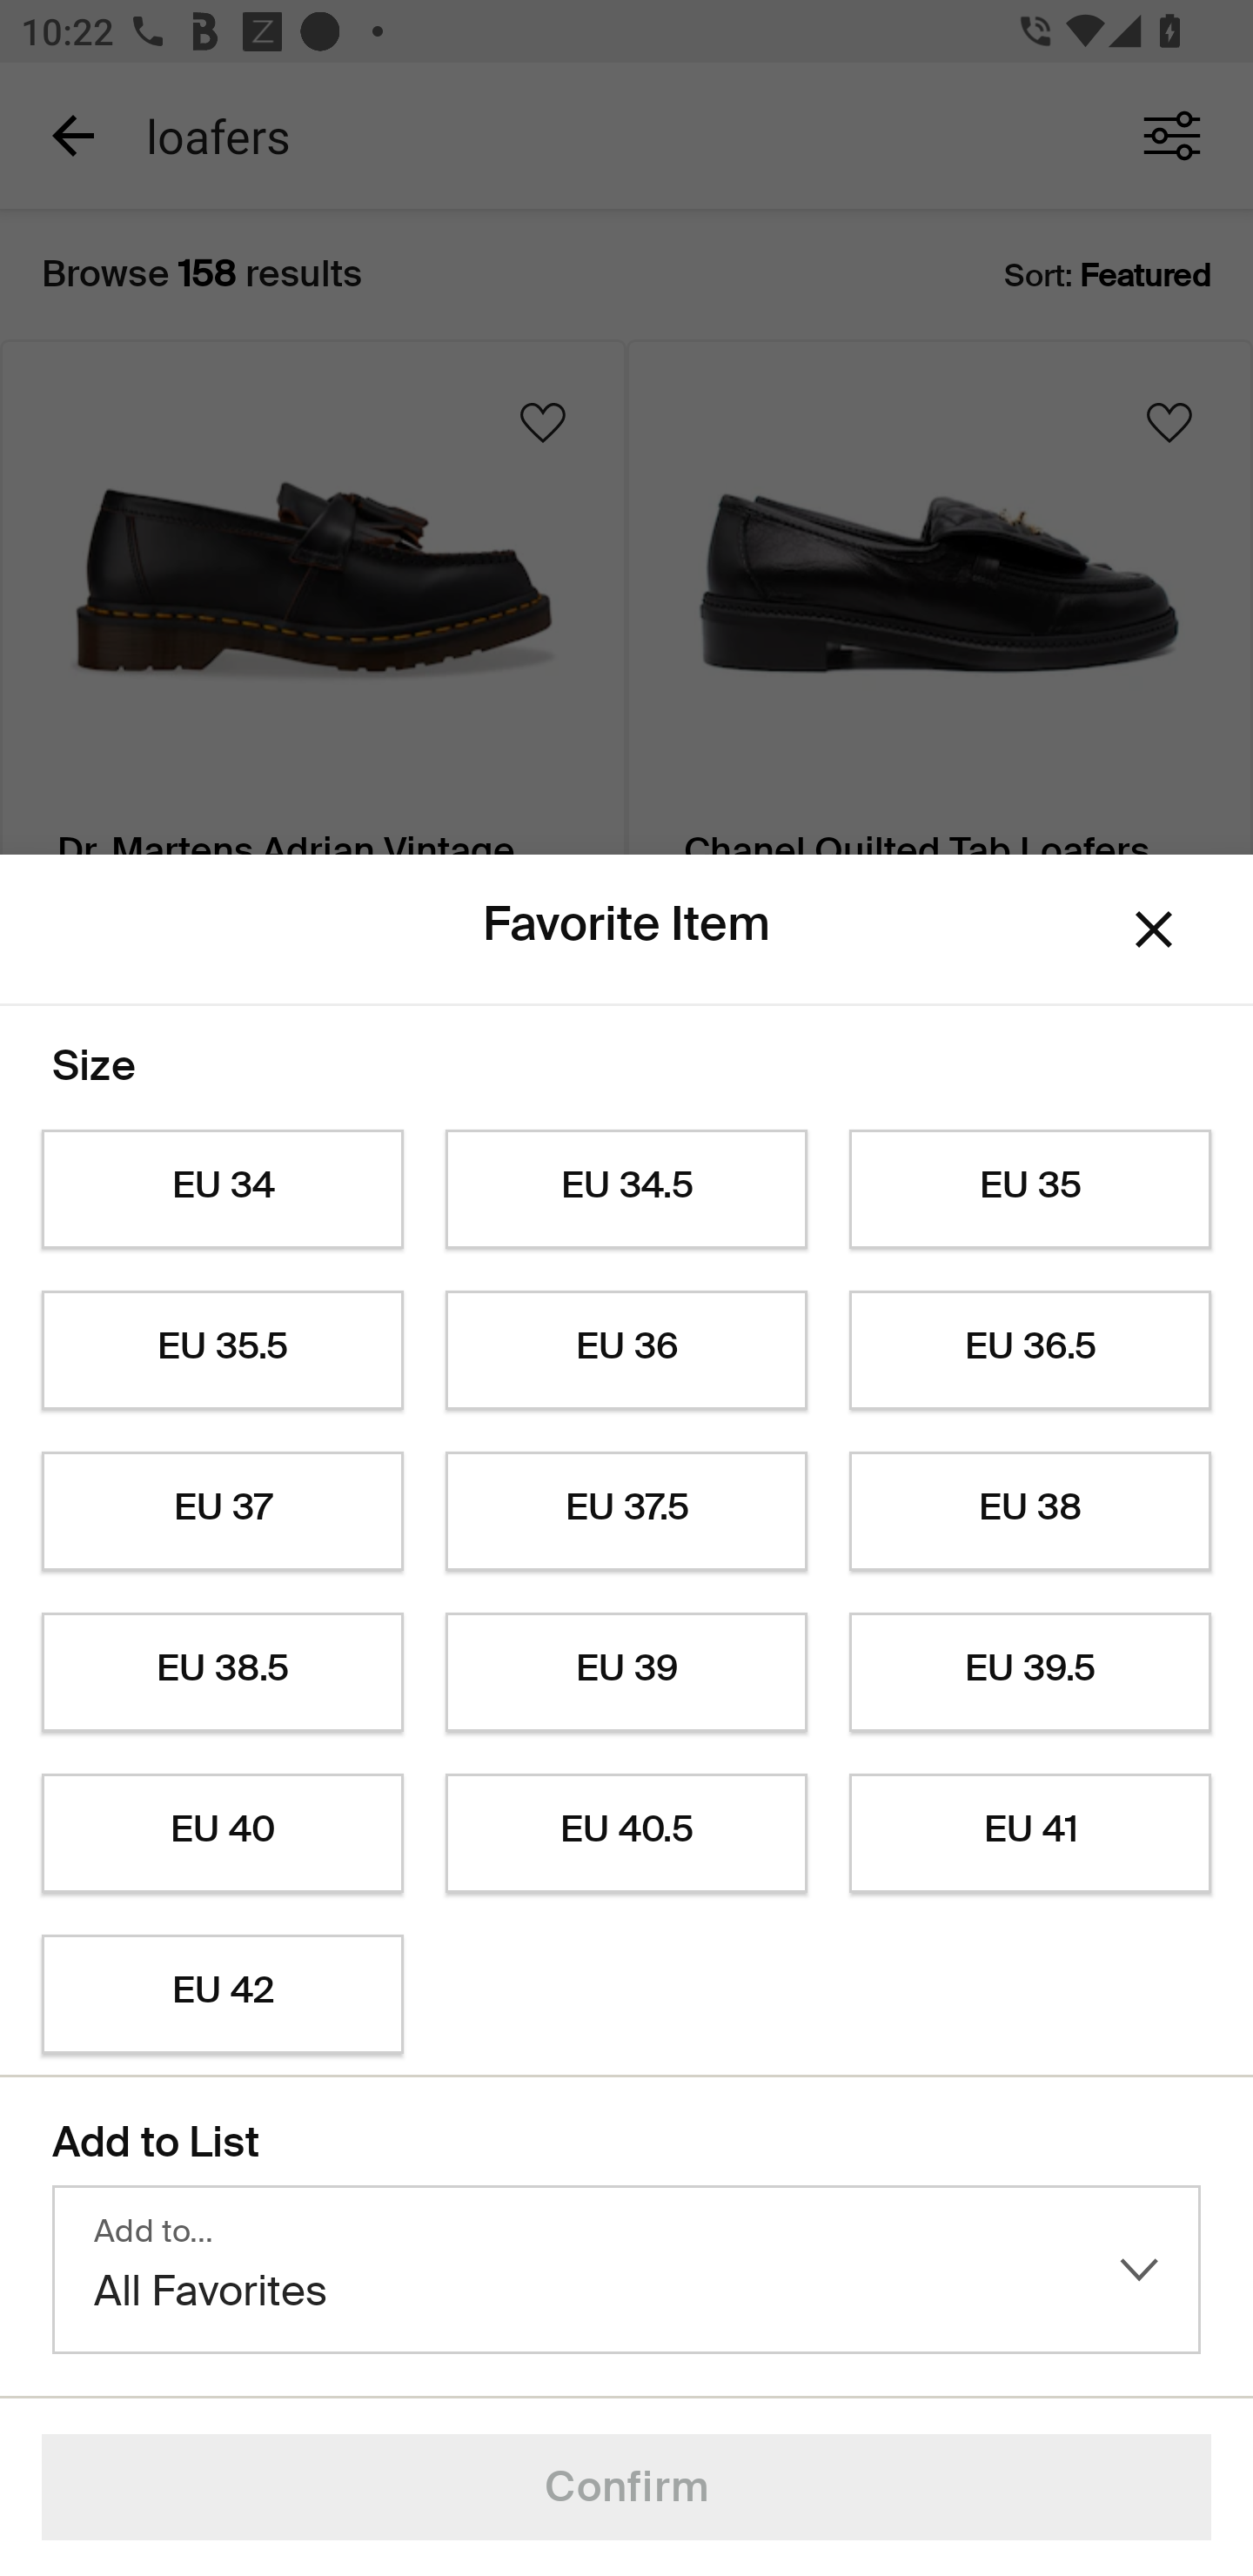 The height and width of the screenshot is (2576, 1253). What do you see at coordinates (626, 2270) in the screenshot?
I see `Add to… All Favorites` at bounding box center [626, 2270].